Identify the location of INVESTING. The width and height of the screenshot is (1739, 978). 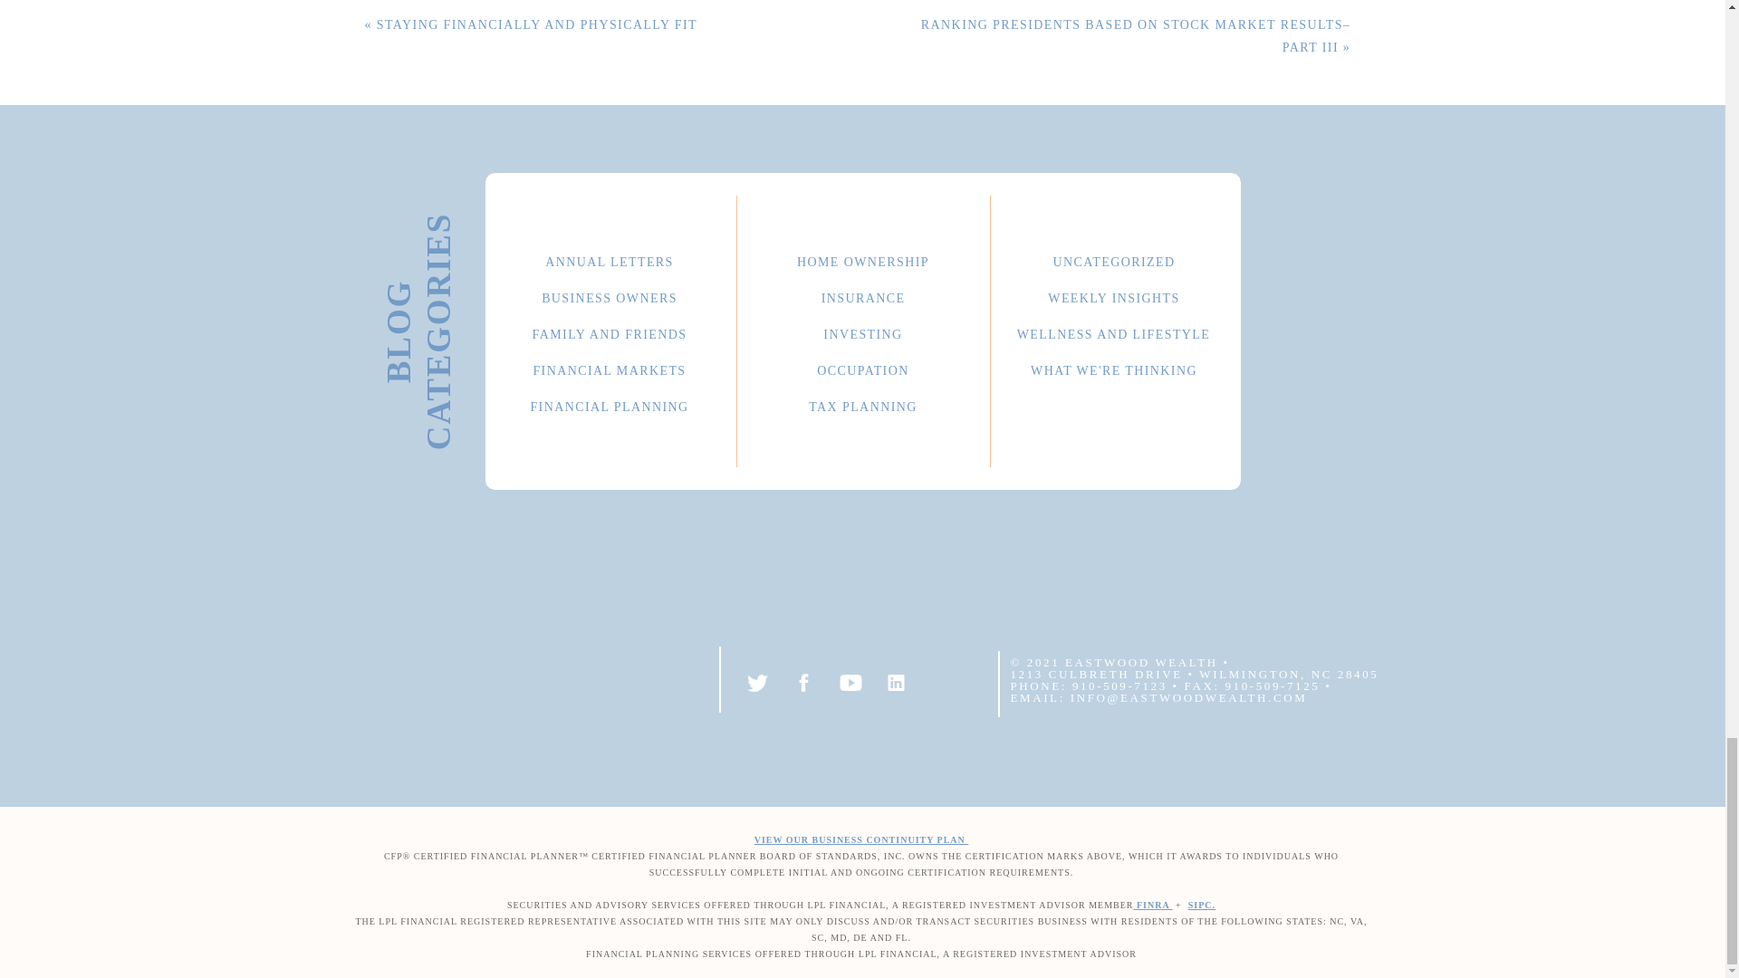
(862, 331).